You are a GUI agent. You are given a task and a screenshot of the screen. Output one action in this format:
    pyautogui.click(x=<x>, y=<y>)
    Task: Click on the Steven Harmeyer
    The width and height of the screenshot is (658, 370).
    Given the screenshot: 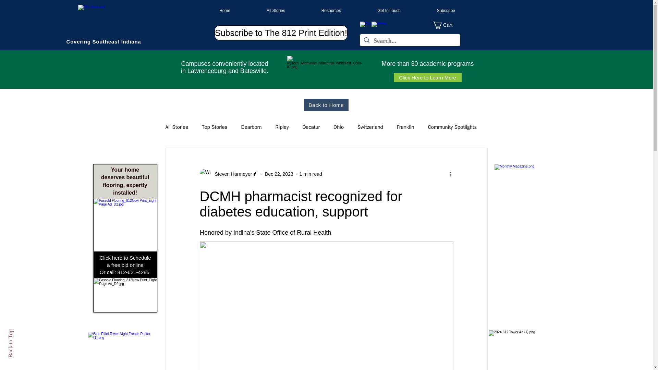 What is the action you would take?
    pyautogui.click(x=231, y=174)
    